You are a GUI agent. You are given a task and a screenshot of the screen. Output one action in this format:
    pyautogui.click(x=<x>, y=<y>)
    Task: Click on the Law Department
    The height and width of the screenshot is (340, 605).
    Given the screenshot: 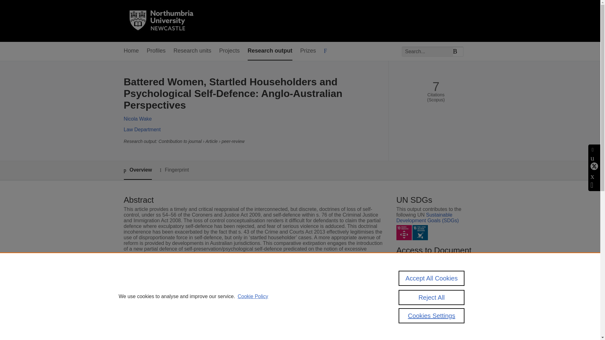 What is the action you would take?
    pyautogui.click(x=142, y=129)
    